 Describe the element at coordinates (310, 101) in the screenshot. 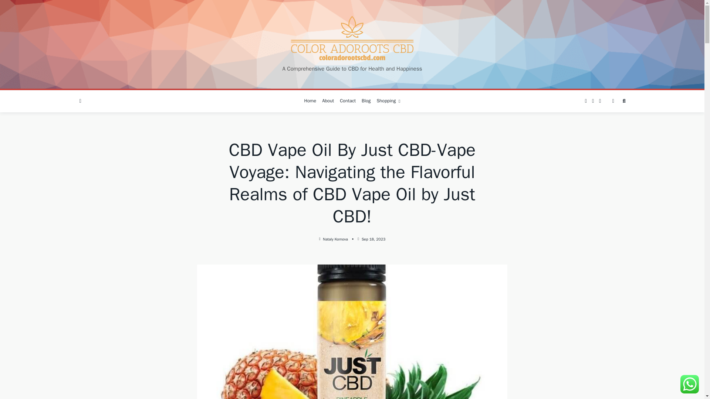

I see `Home` at that location.